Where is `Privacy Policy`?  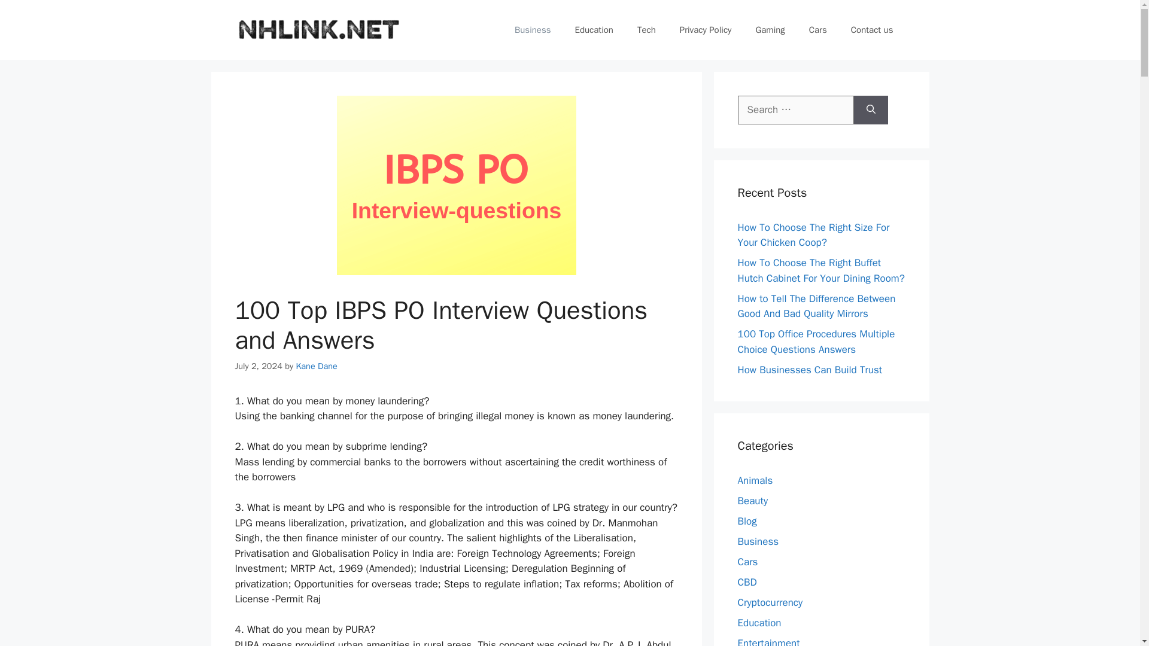
Privacy Policy is located at coordinates (705, 30).